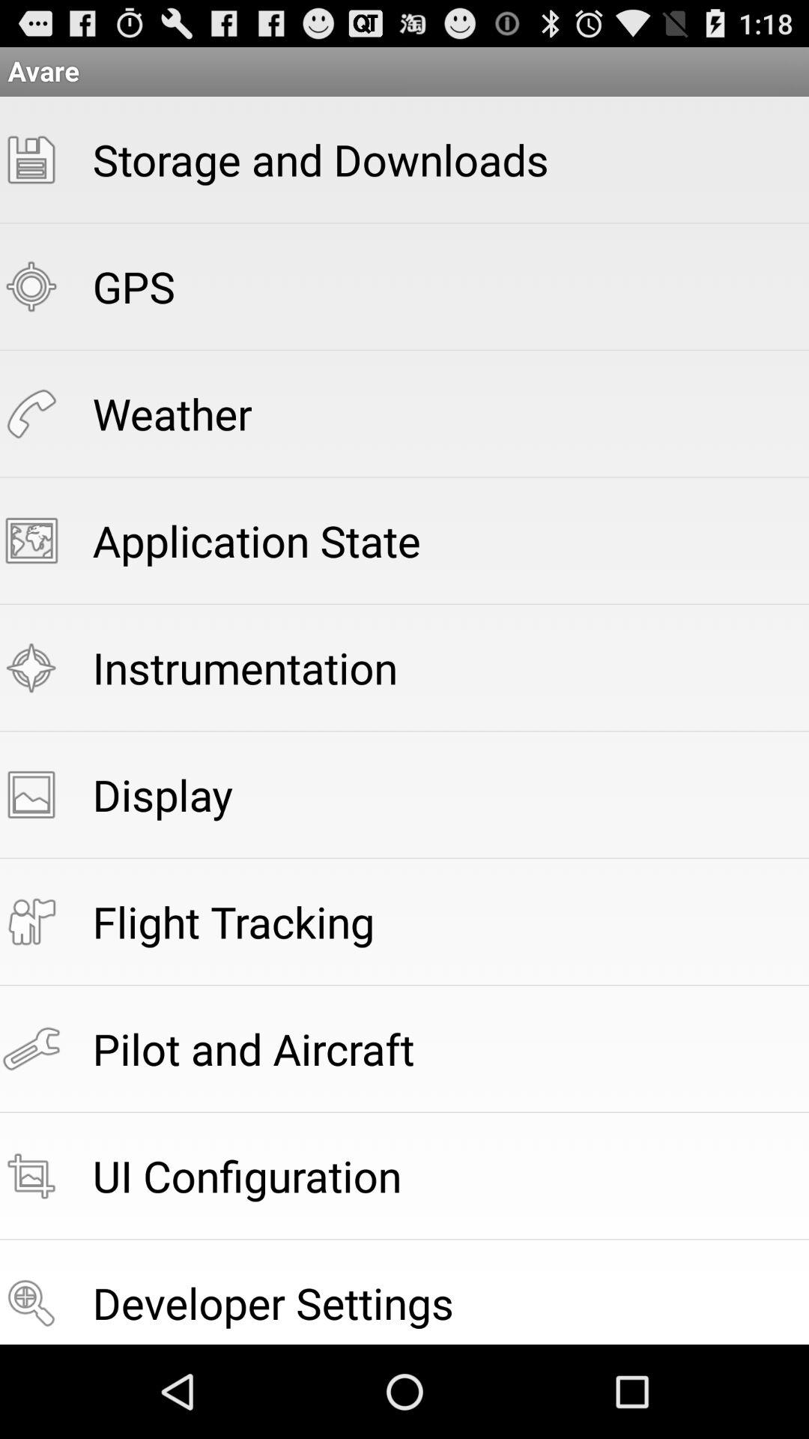 Image resolution: width=809 pixels, height=1439 pixels. I want to click on select icon below the ui configuration item, so click(273, 1303).